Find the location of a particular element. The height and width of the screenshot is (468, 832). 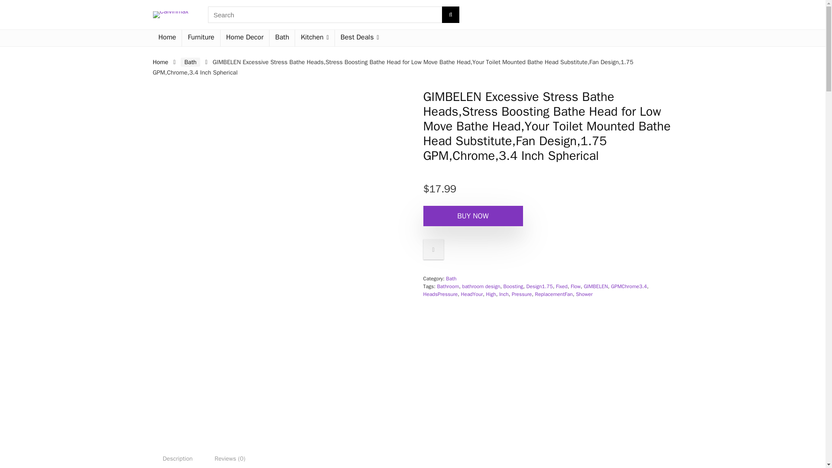

Inch is located at coordinates (504, 294).